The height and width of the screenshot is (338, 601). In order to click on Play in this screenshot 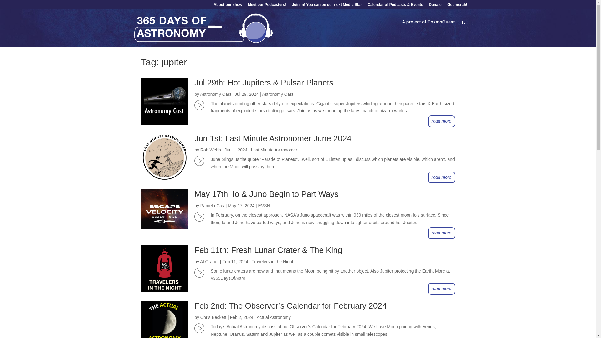, I will do `click(199, 105)`.